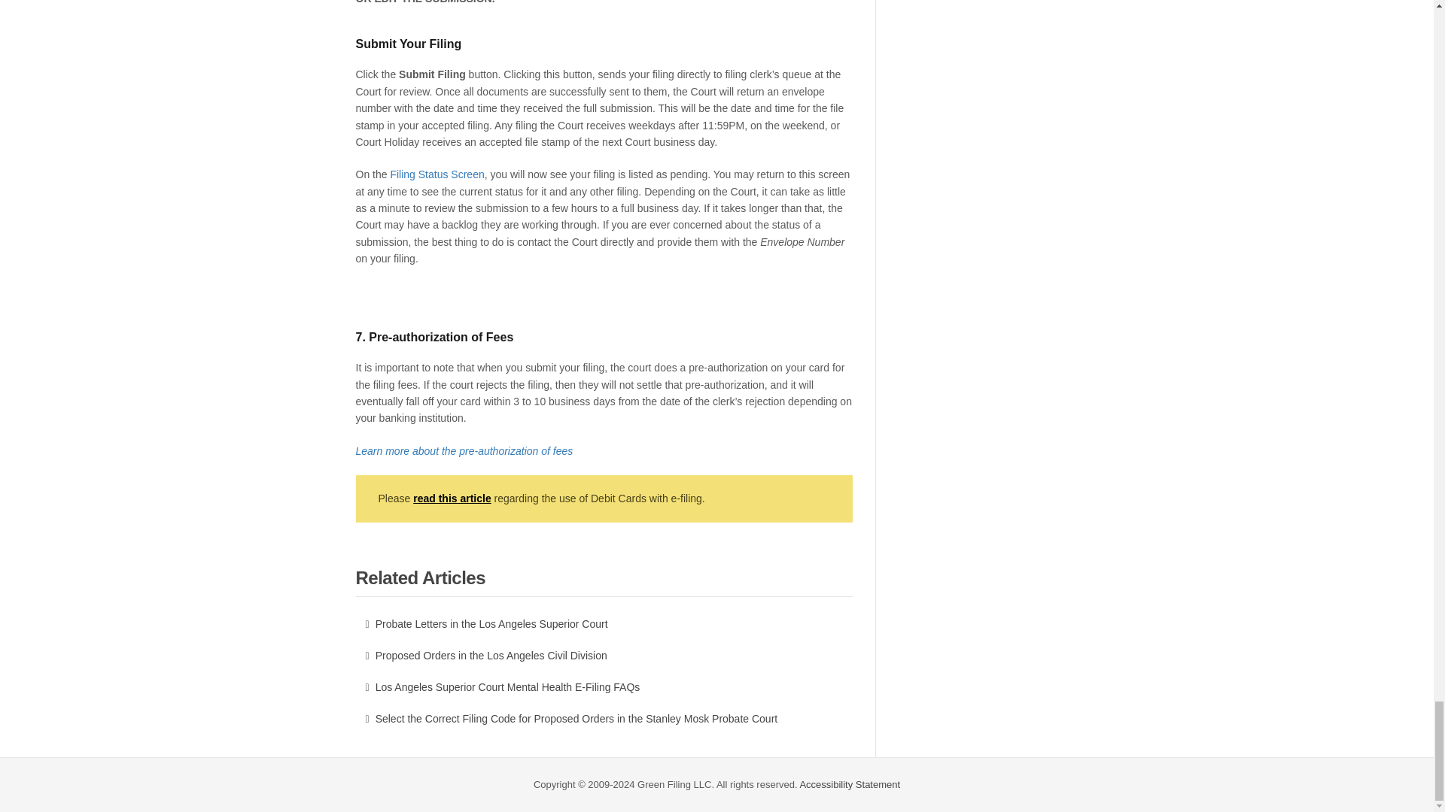 This screenshot has width=1445, height=812. Describe the element at coordinates (437, 174) in the screenshot. I see `Filing Status Screen` at that location.